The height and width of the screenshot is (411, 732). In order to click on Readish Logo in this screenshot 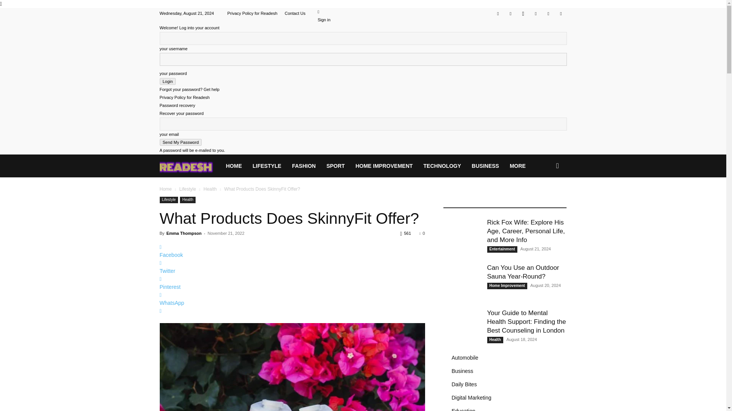, I will do `click(186, 166)`.